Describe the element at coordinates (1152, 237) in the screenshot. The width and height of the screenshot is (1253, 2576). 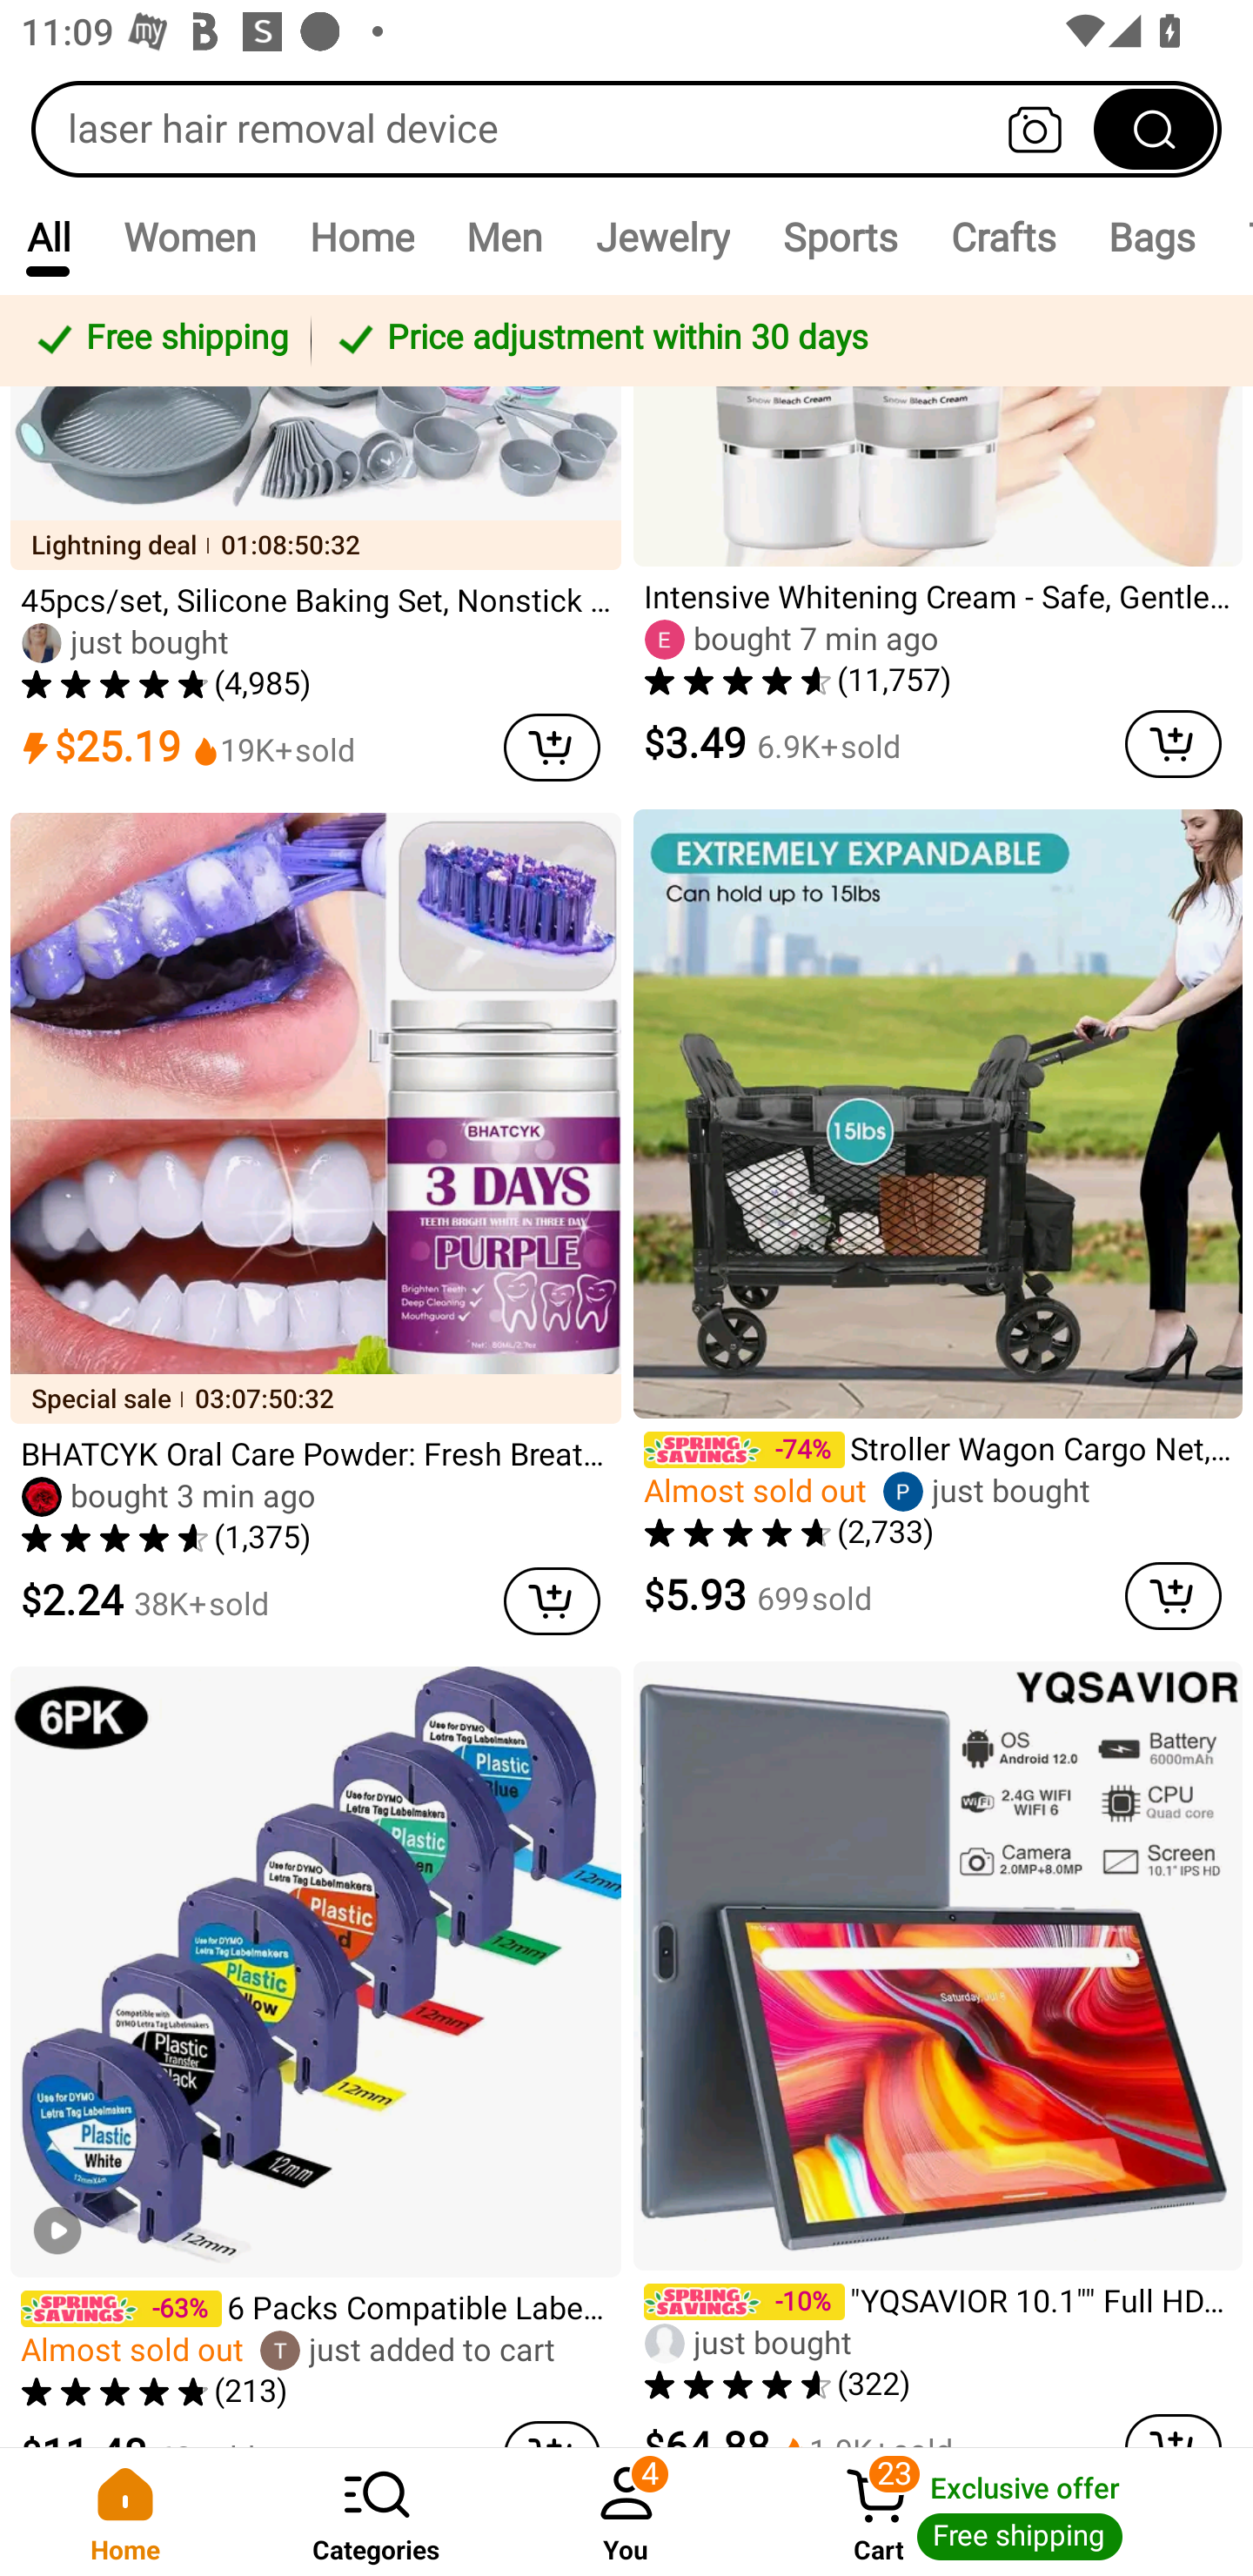
I see `Bags` at that location.